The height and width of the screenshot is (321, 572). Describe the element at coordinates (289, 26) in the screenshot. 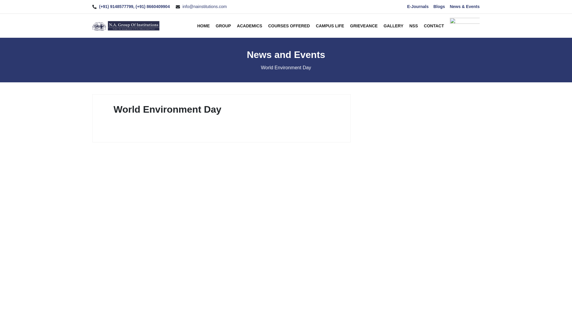

I see `COURSES OFFERED` at that location.